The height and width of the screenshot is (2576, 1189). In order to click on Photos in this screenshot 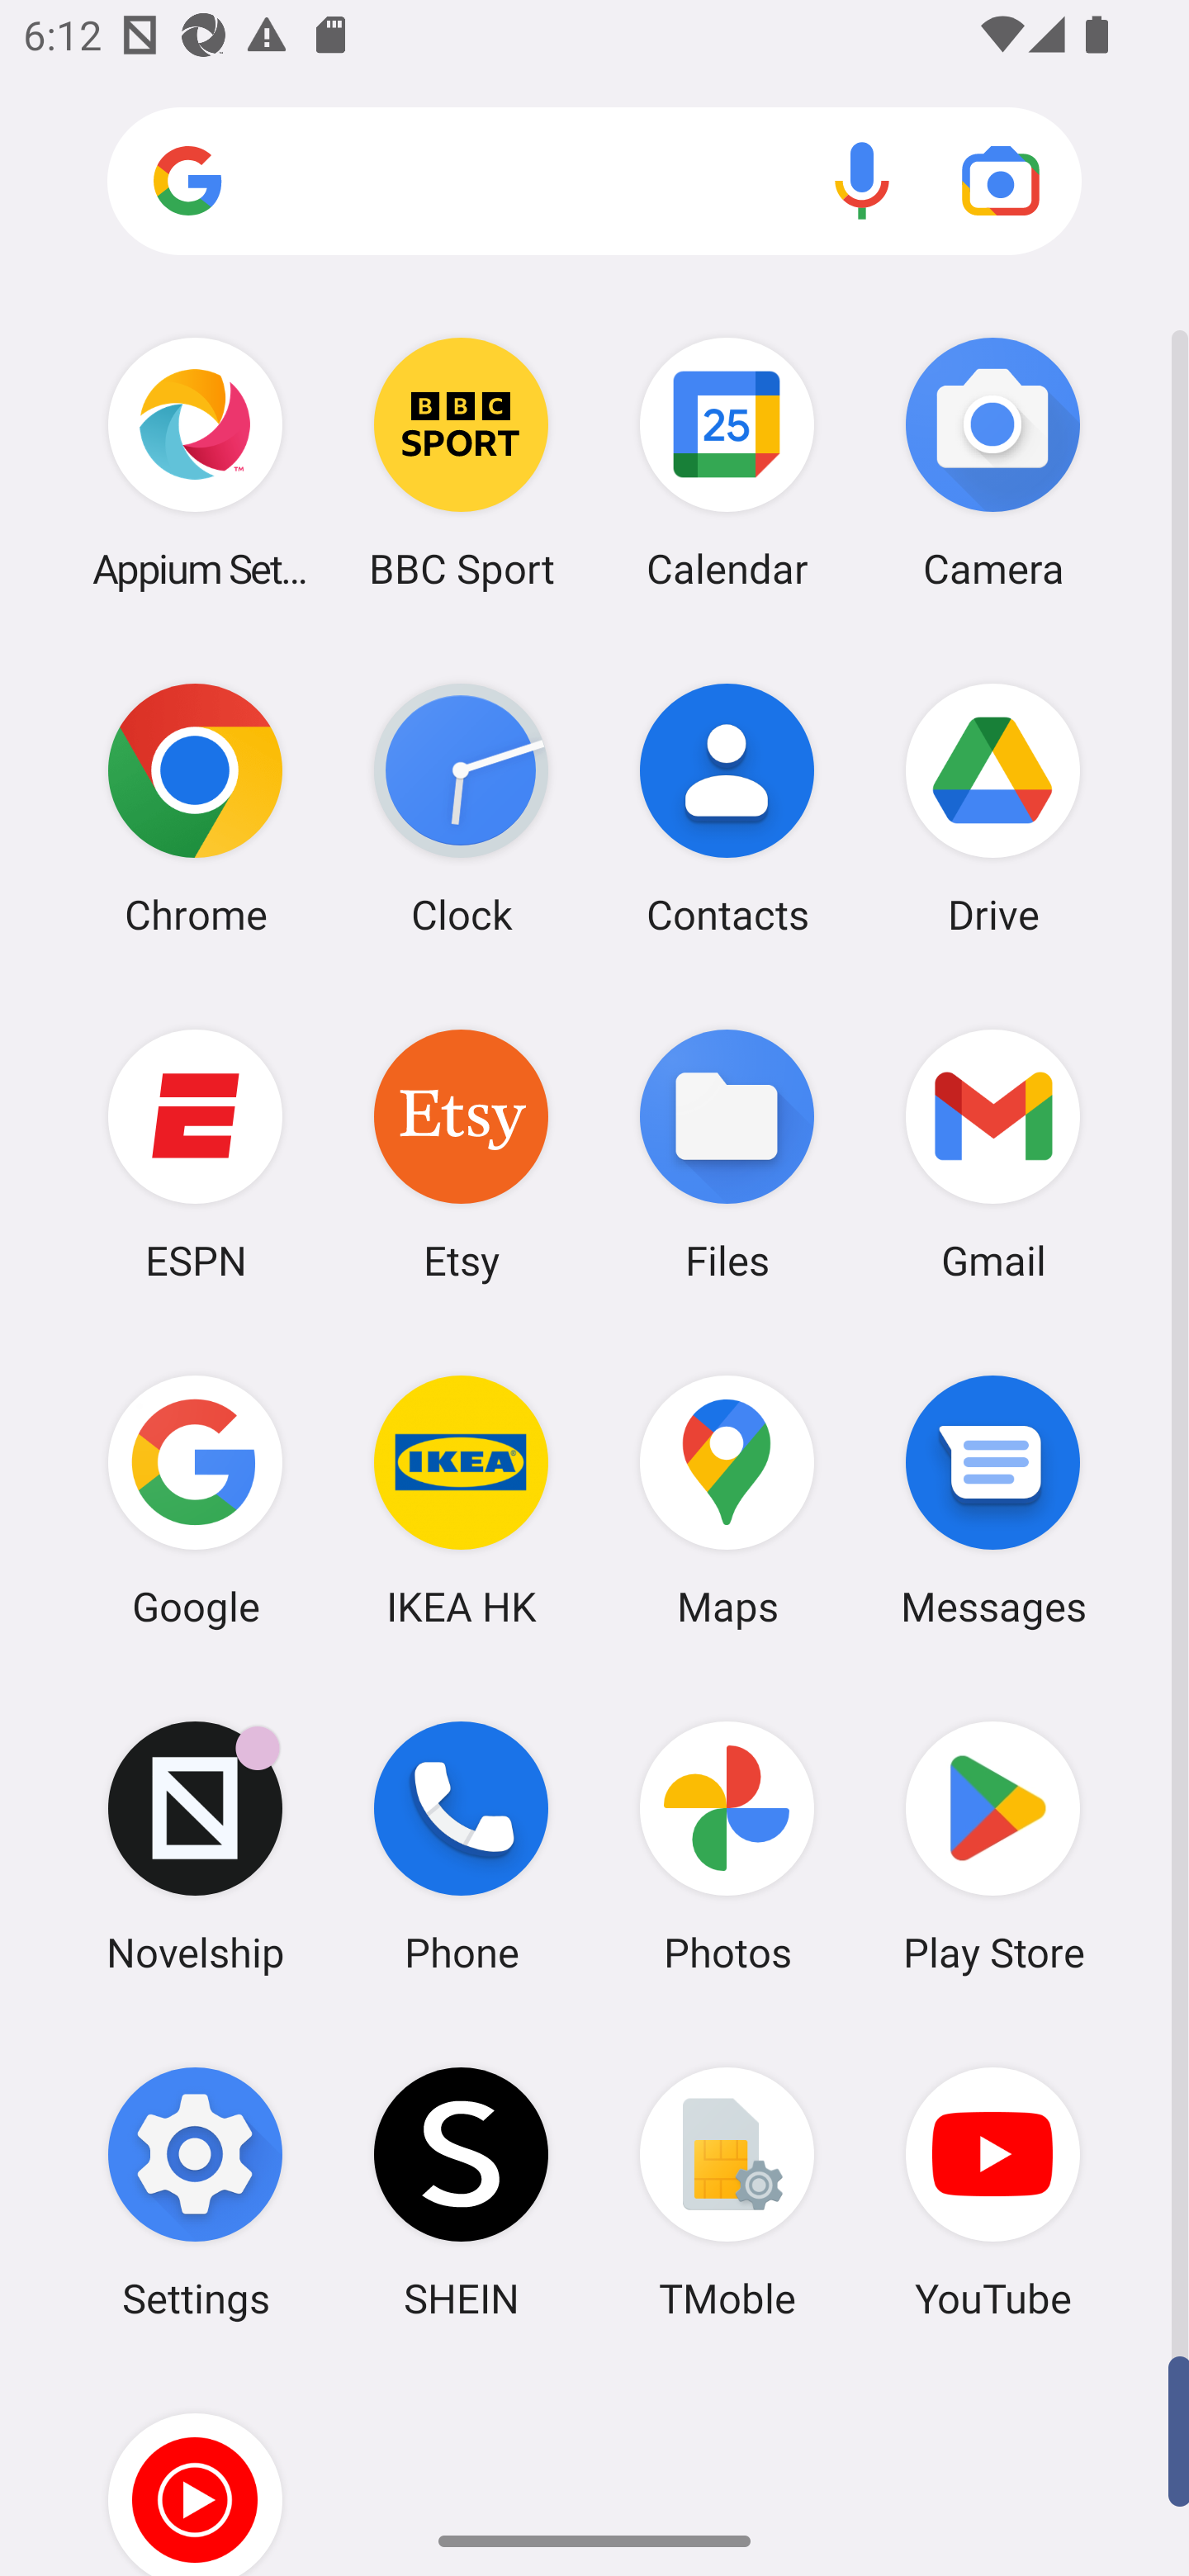, I will do `click(727, 1847)`.